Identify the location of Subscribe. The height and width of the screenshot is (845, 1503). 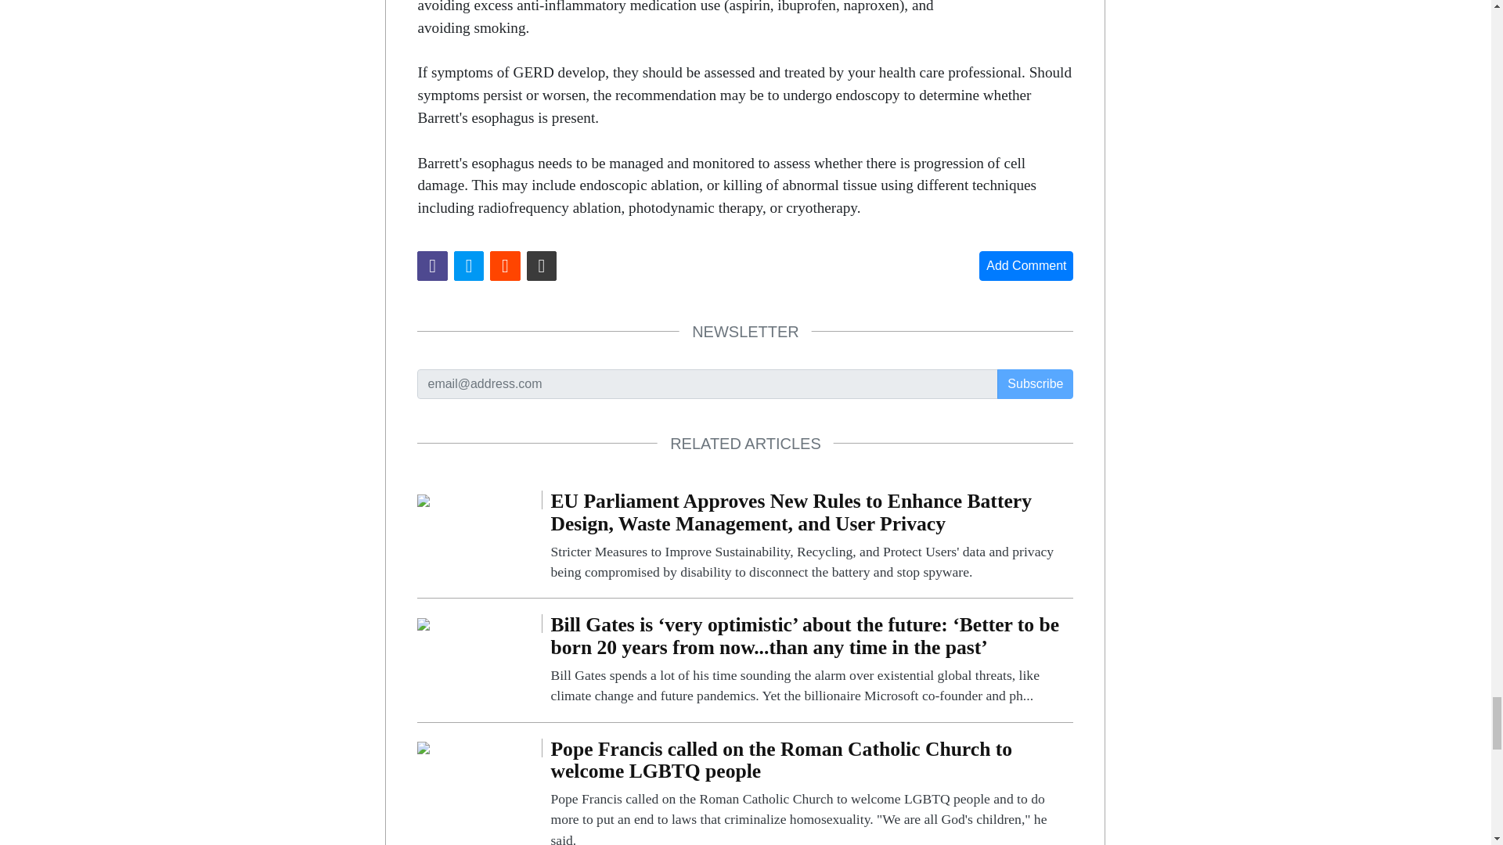
(1035, 383).